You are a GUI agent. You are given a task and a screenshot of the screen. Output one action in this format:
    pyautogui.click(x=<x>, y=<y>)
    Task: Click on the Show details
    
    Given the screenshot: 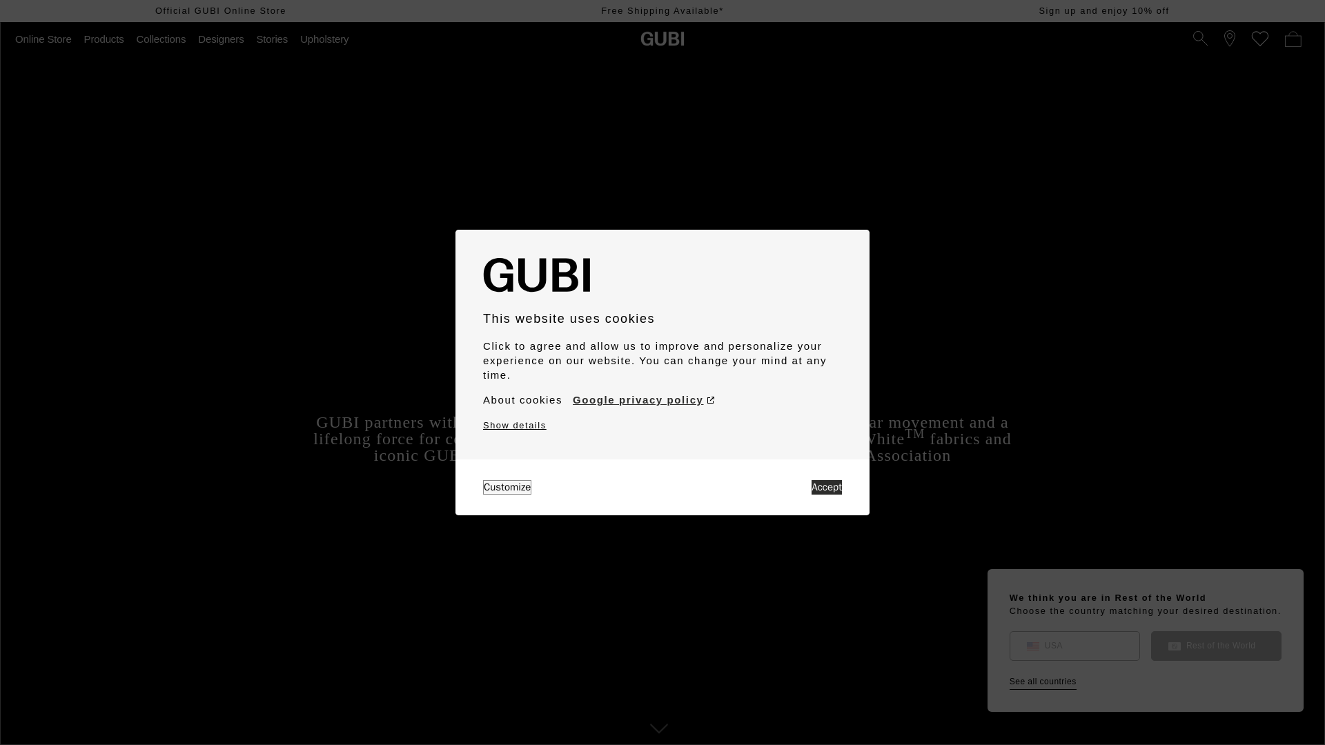 What is the action you would take?
    pyautogui.click(x=515, y=425)
    